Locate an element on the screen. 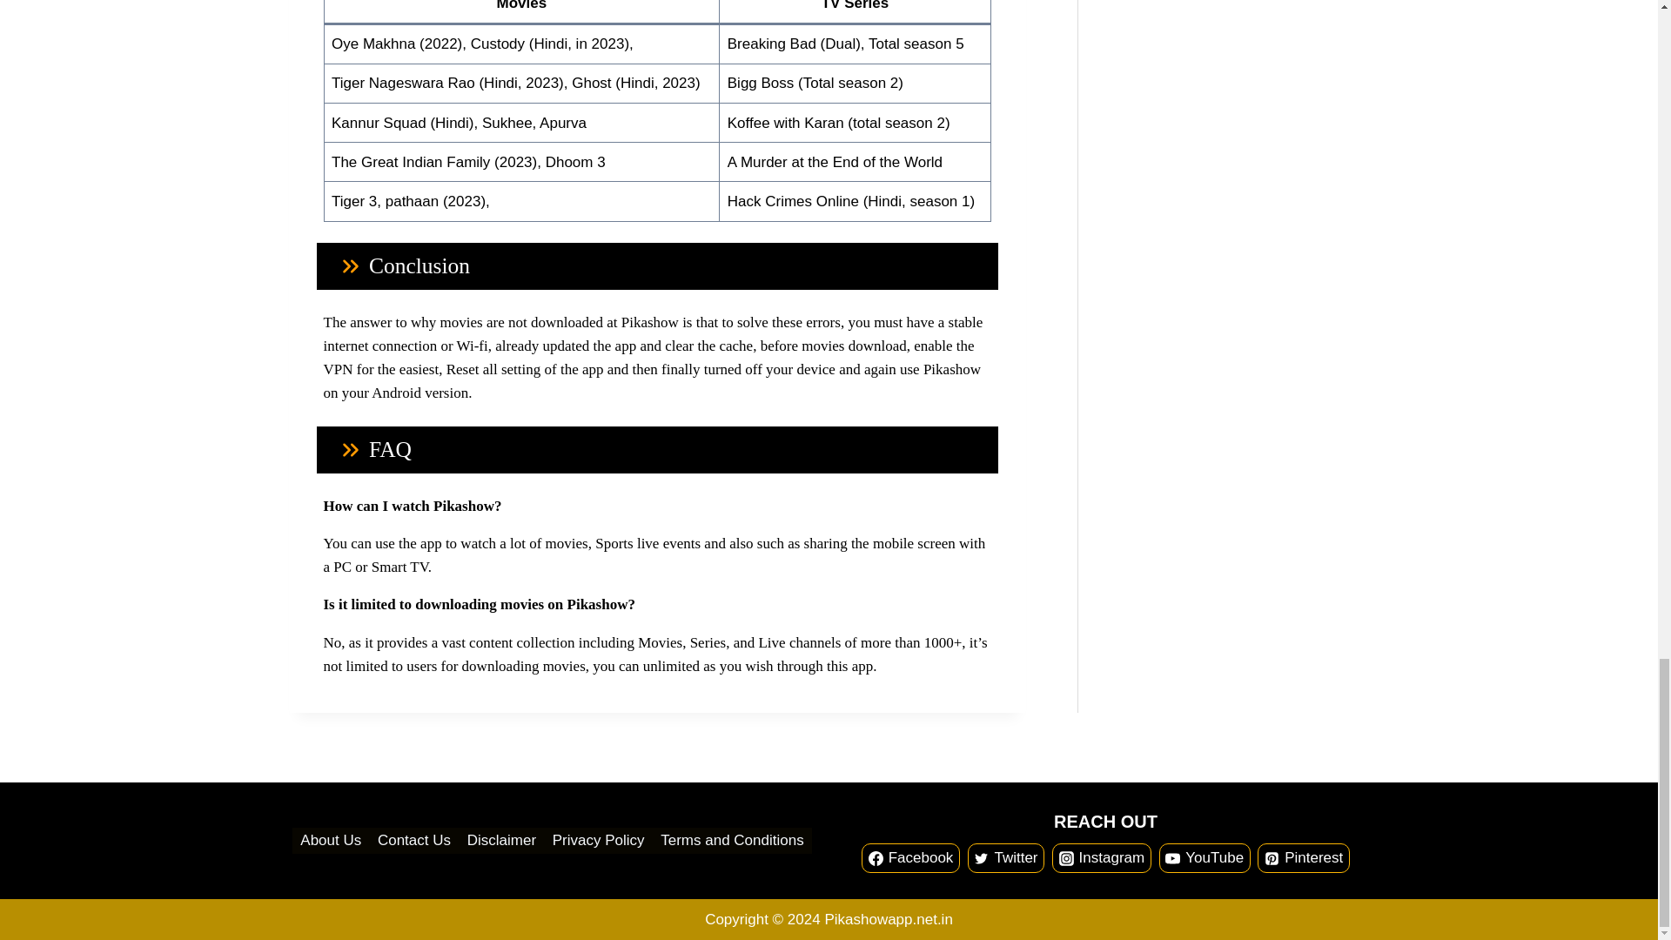 This screenshot has width=1671, height=940. Contact Us is located at coordinates (414, 841).